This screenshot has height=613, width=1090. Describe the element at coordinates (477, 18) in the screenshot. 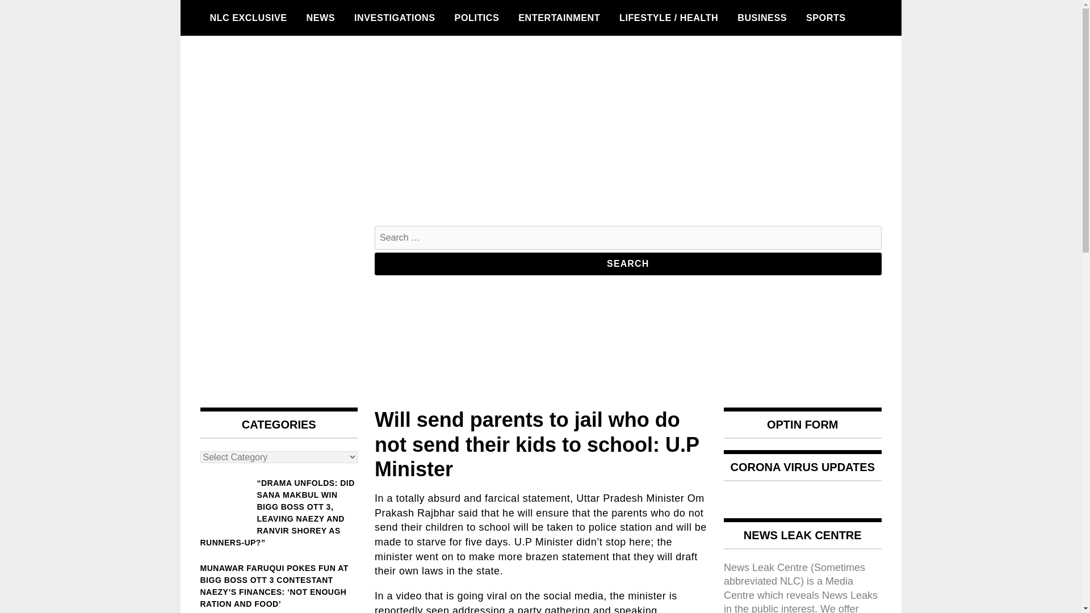

I see `POLITICS` at that location.